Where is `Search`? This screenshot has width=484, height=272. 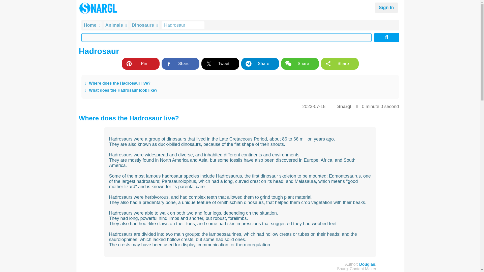
Search is located at coordinates (387, 37).